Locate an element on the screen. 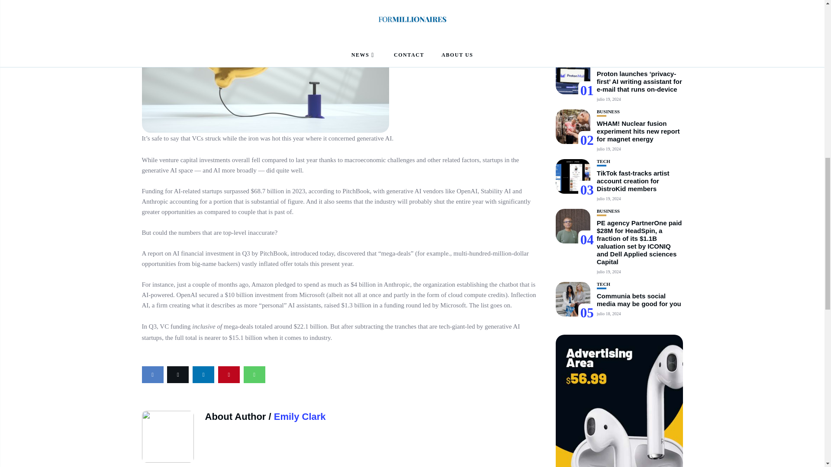 The width and height of the screenshot is (831, 467). Entradas de Emily Clark is located at coordinates (300, 417).